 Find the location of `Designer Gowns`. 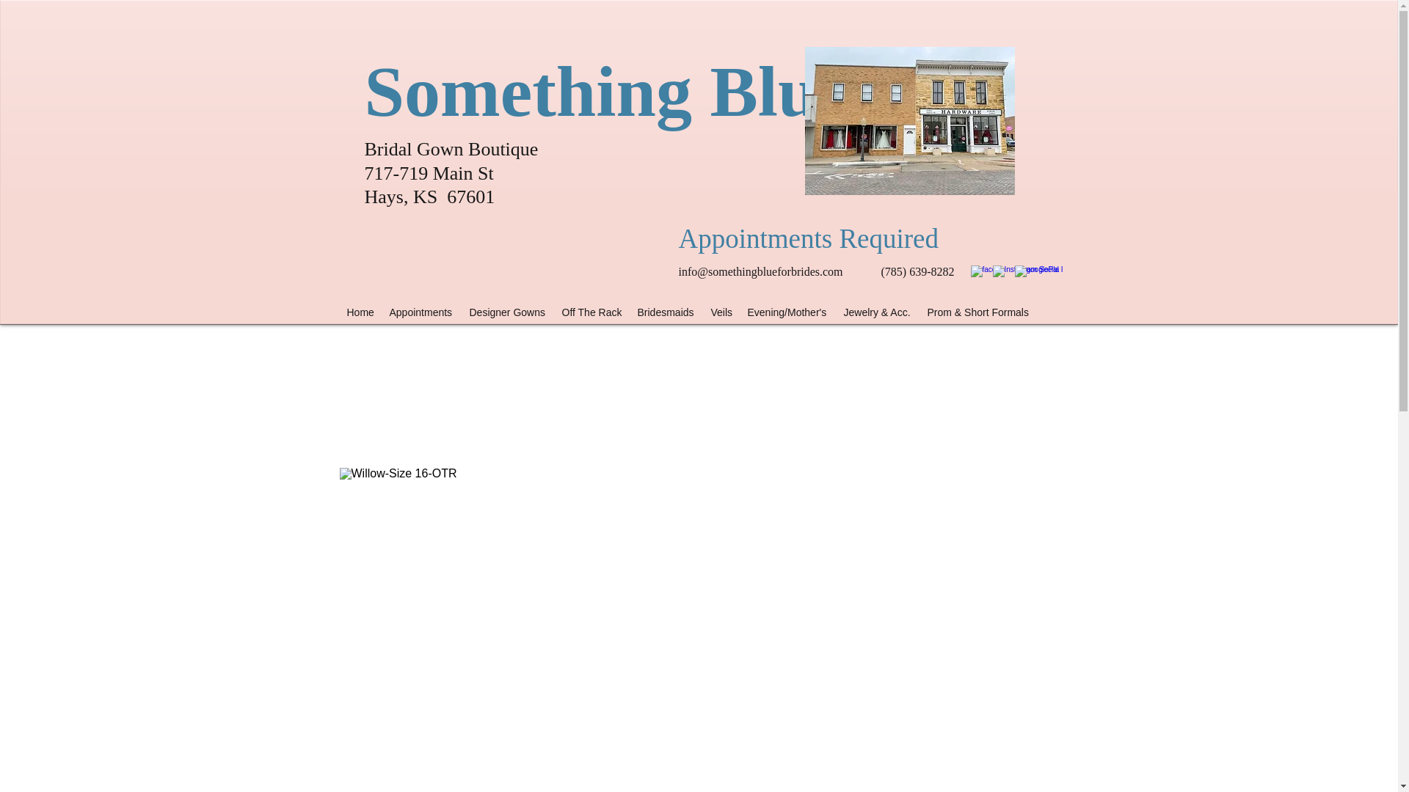

Designer Gowns is located at coordinates (508, 312).